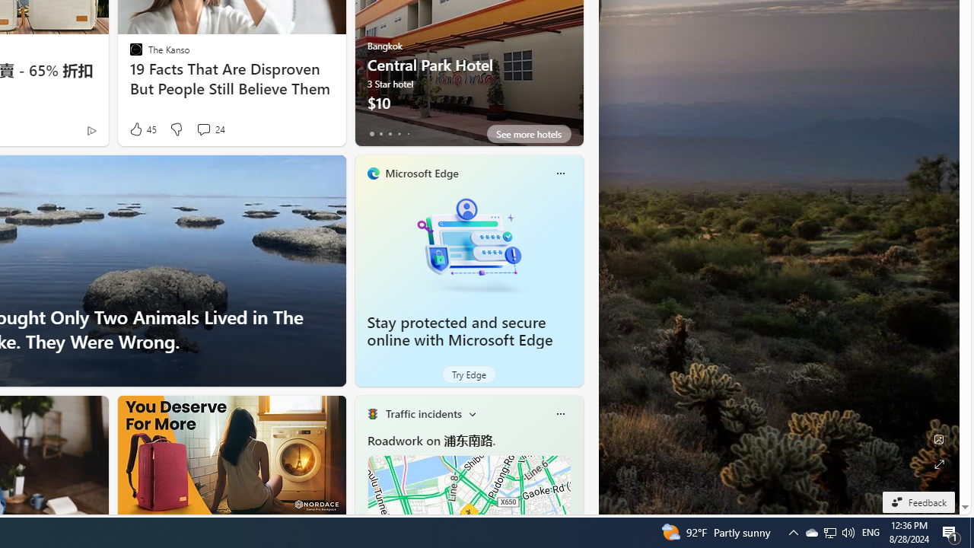  Describe the element at coordinates (390, 134) in the screenshot. I see `tab-2` at that location.